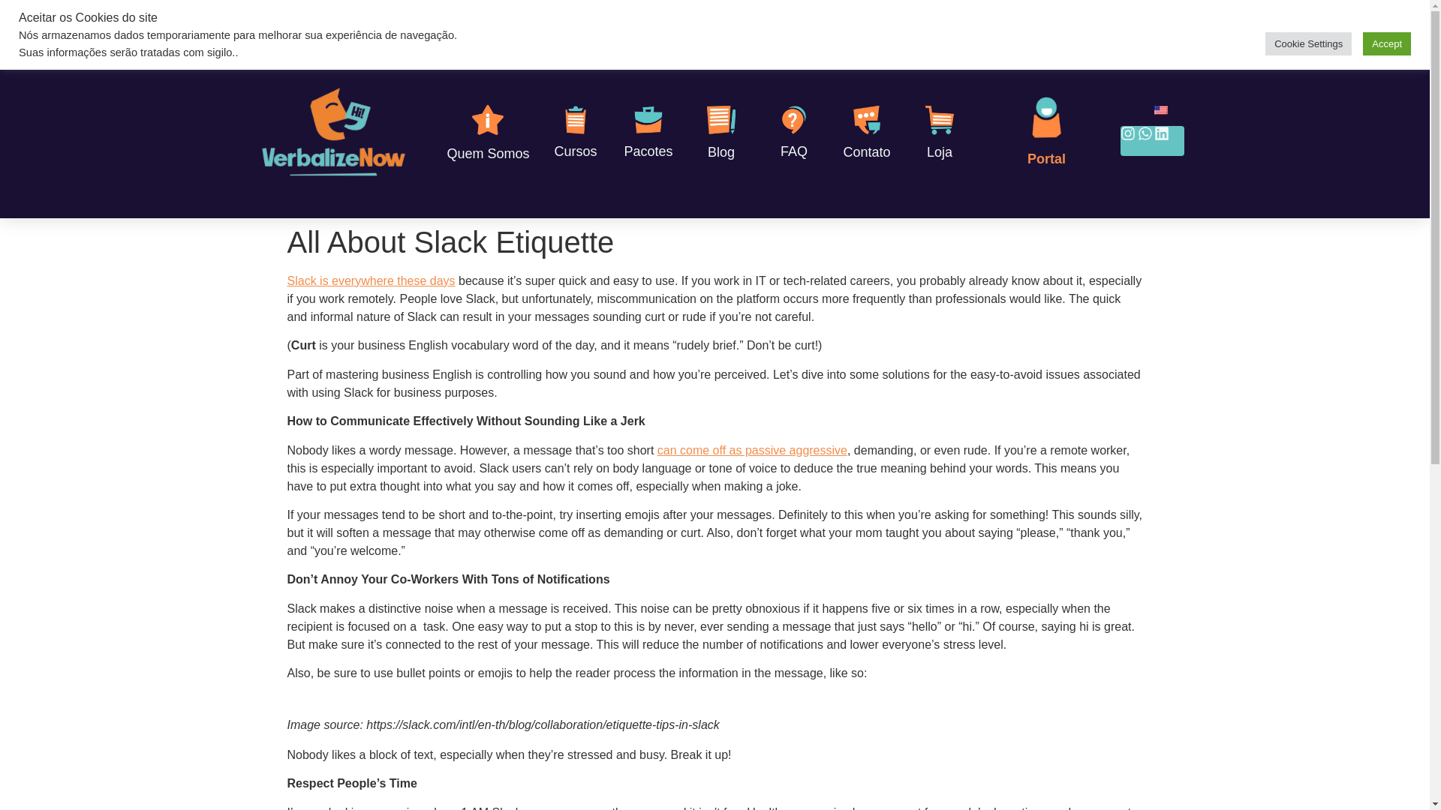 The image size is (1441, 810). What do you see at coordinates (1160, 110) in the screenshot?
I see `English` at bounding box center [1160, 110].